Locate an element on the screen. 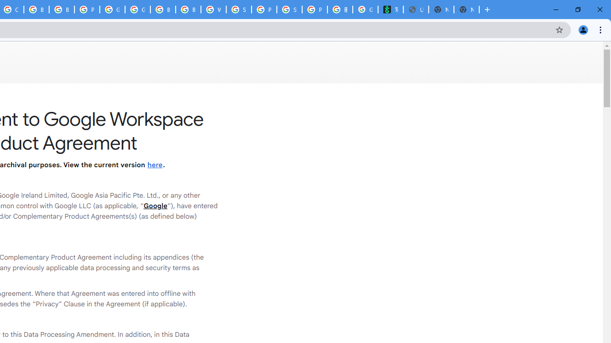 This screenshot has height=343, width=611. Sign in - Google Accounts is located at coordinates (239, 10).